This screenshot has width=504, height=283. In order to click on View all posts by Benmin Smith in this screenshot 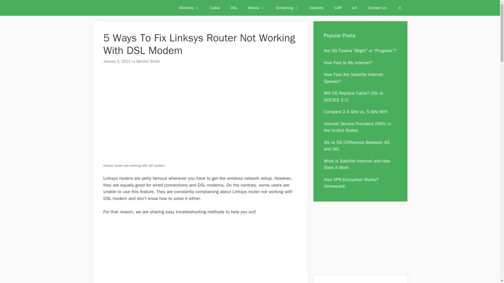, I will do `click(148, 61)`.